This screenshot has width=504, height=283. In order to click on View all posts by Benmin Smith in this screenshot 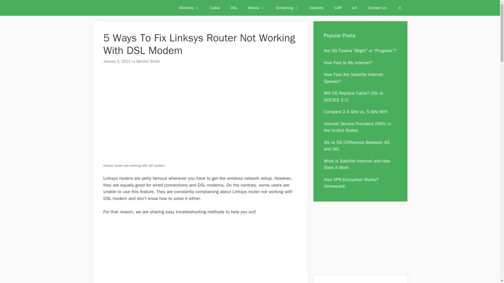, I will do `click(148, 61)`.